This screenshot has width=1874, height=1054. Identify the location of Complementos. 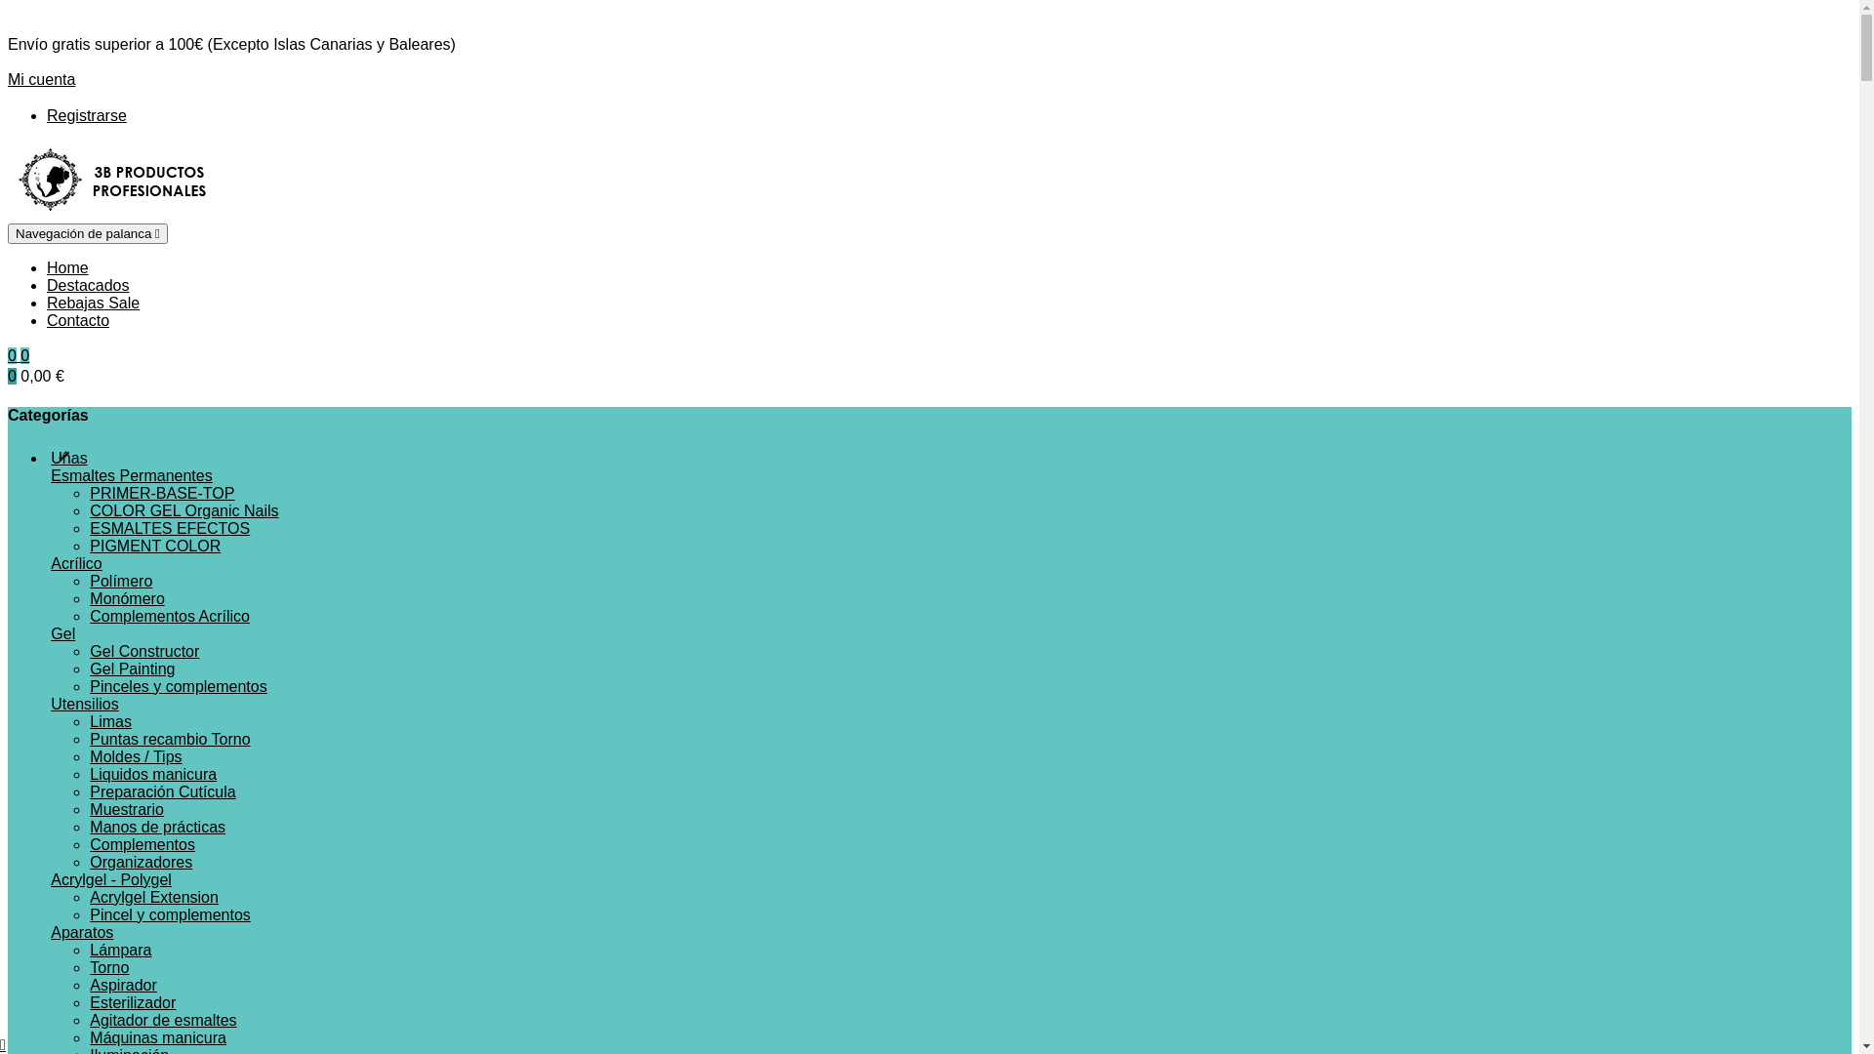
(143, 845).